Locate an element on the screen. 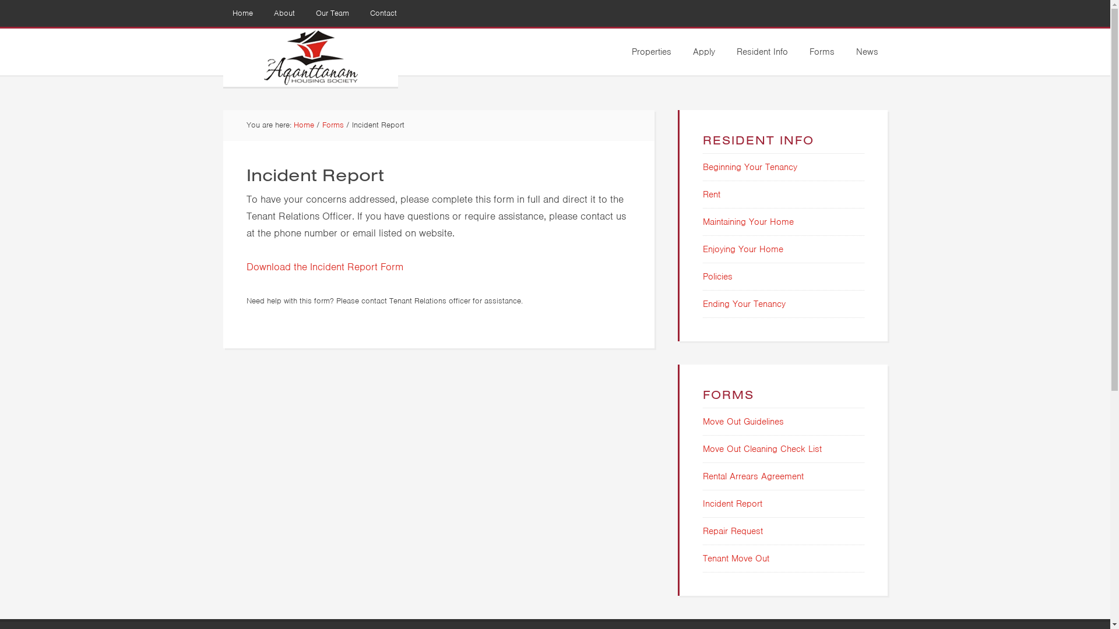  Beginning Your Tenancy is located at coordinates (750, 167).